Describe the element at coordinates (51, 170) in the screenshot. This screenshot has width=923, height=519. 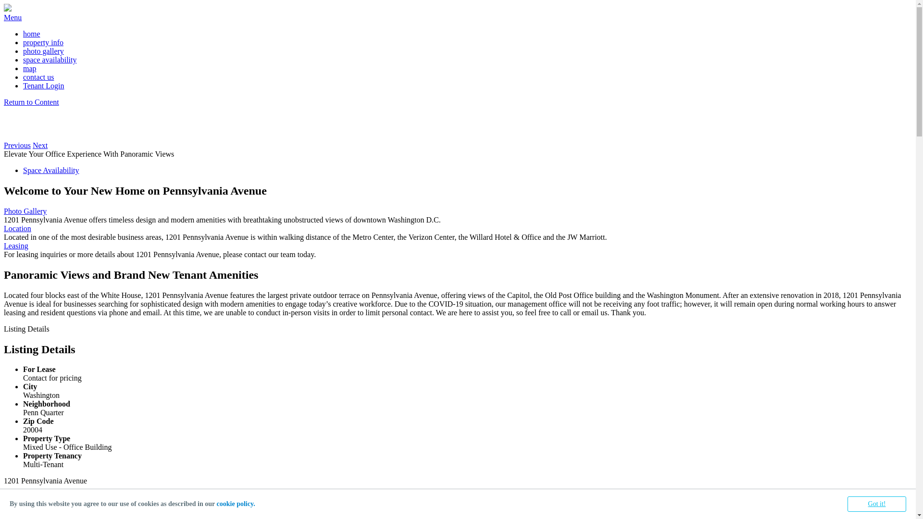
I see `Space Availability` at that location.